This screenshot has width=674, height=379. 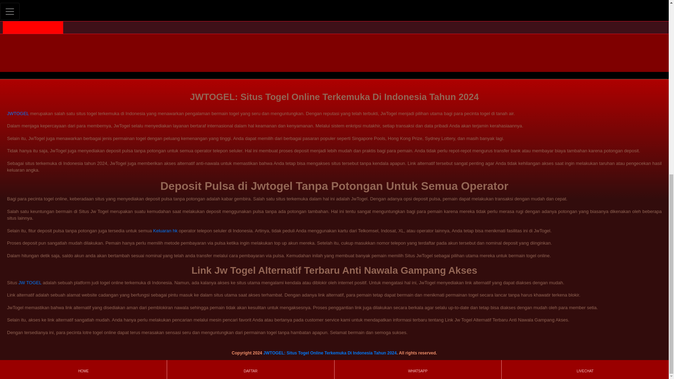 What do you see at coordinates (83, 48) in the screenshot?
I see `HOME` at bounding box center [83, 48].